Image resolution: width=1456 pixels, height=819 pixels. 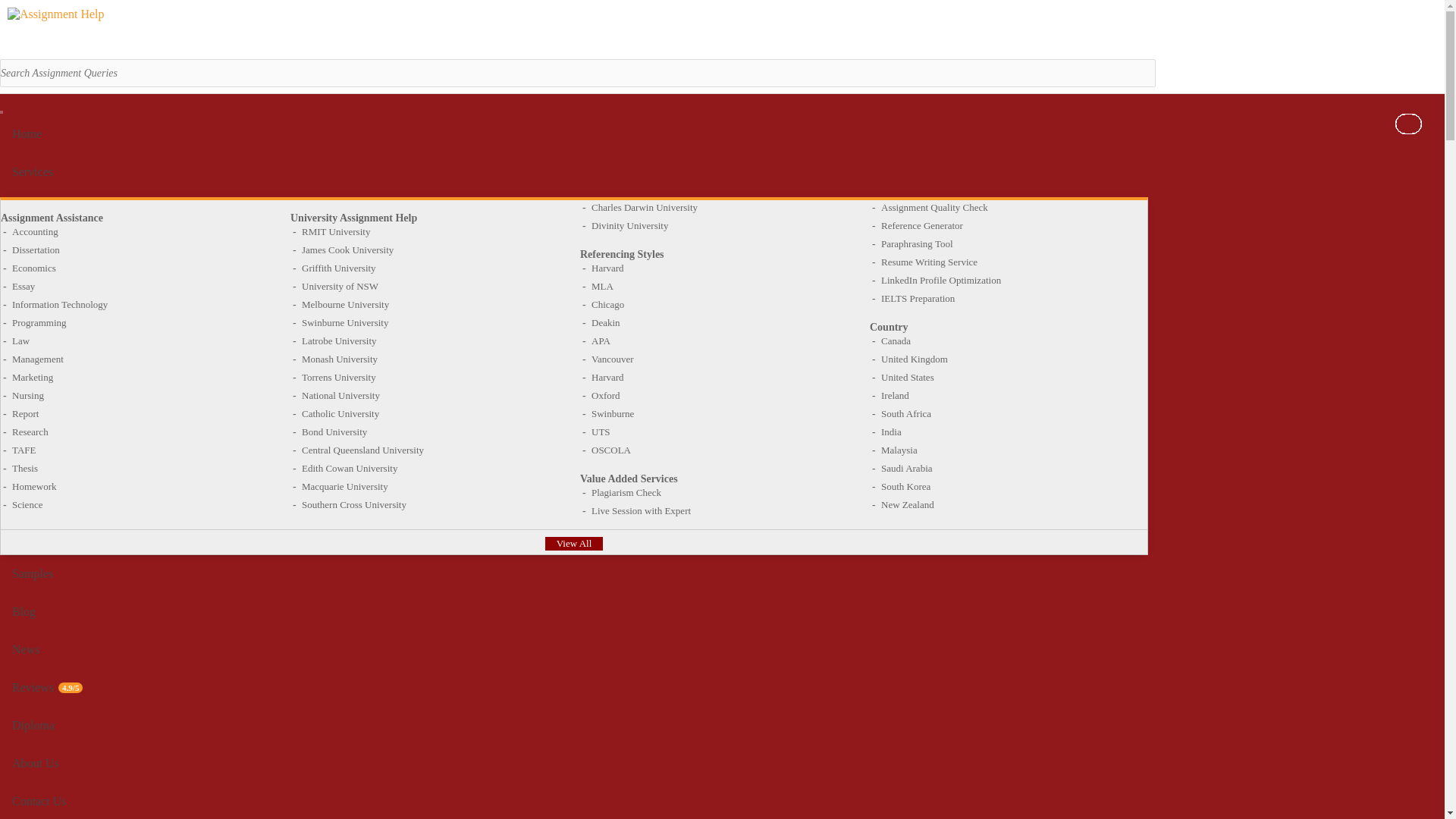 I want to click on Research, so click(x=30, y=431).